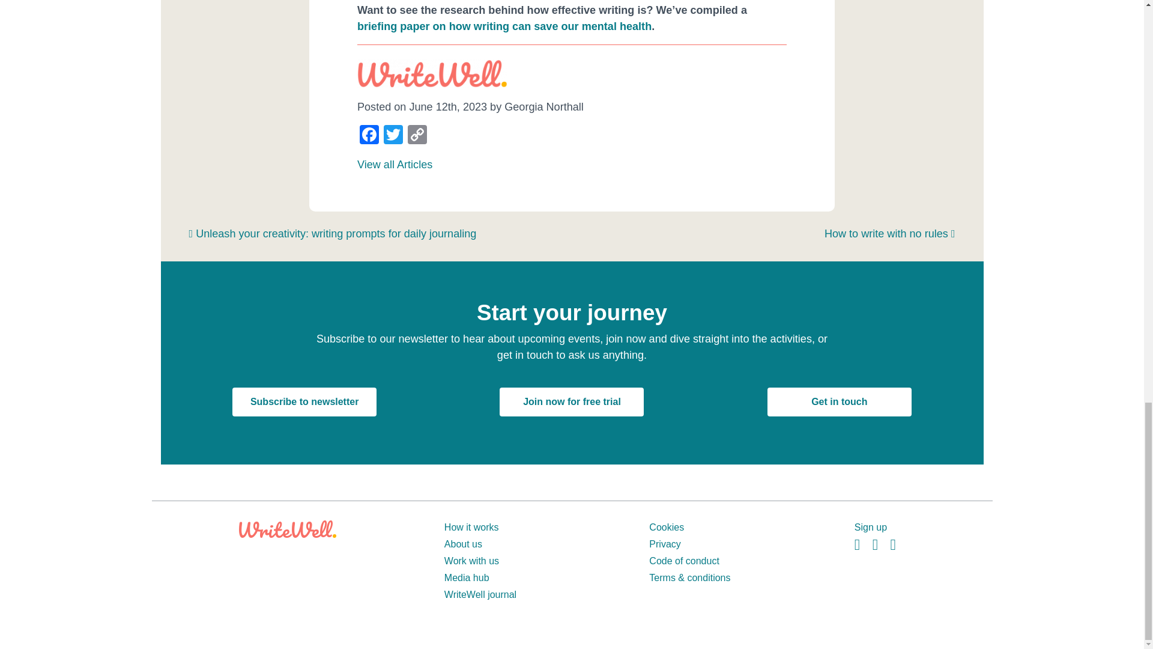  What do you see at coordinates (684, 560) in the screenshot?
I see `Code of conduct` at bounding box center [684, 560].